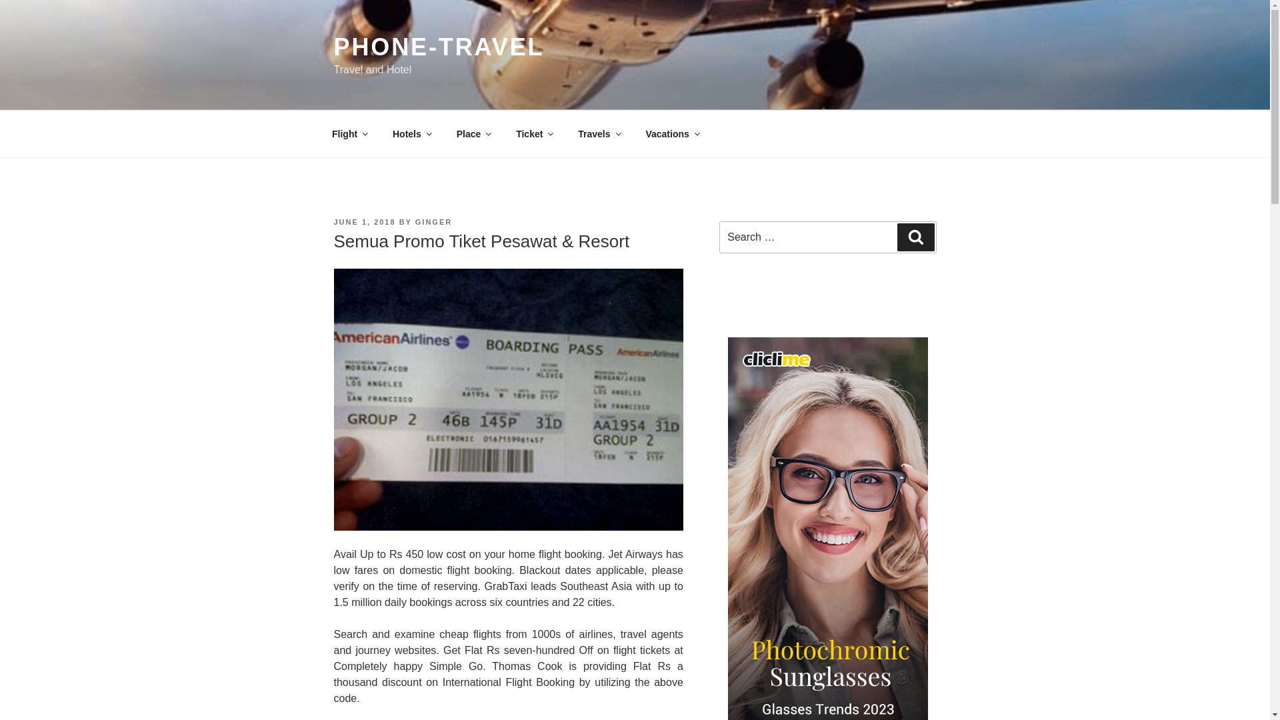  What do you see at coordinates (473, 133) in the screenshot?
I see `Place` at bounding box center [473, 133].